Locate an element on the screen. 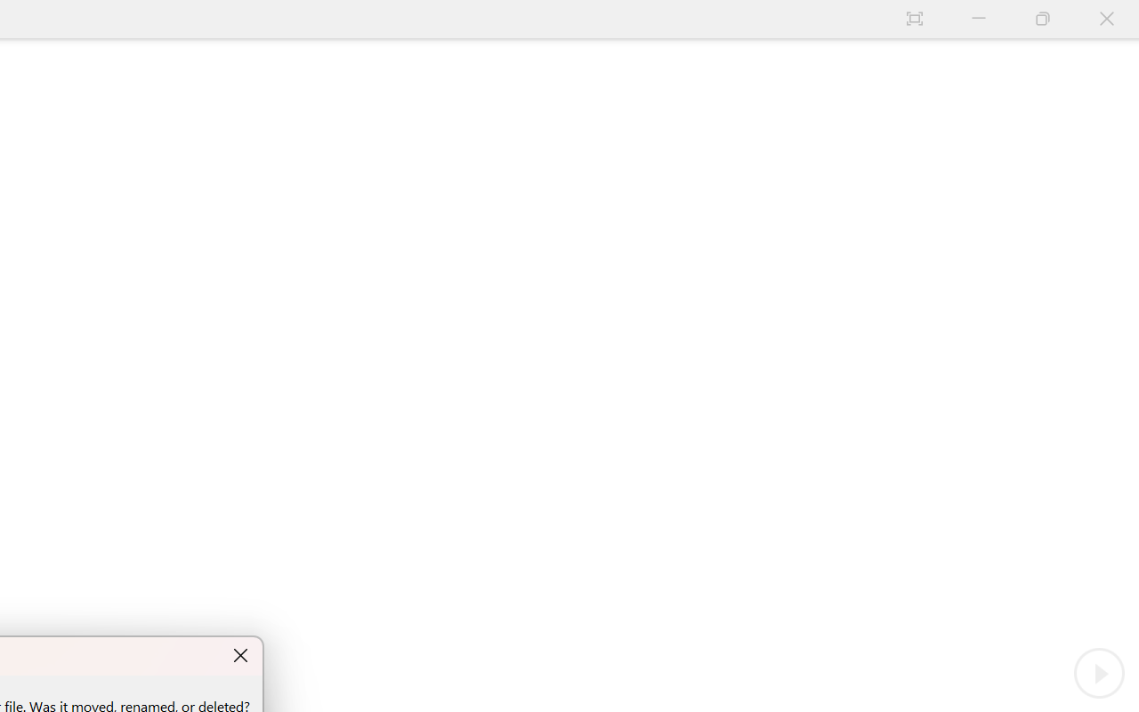 Image resolution: width=1139 pixels, height=712 pixels. Alt Text is located at coordinates (1121, 297).